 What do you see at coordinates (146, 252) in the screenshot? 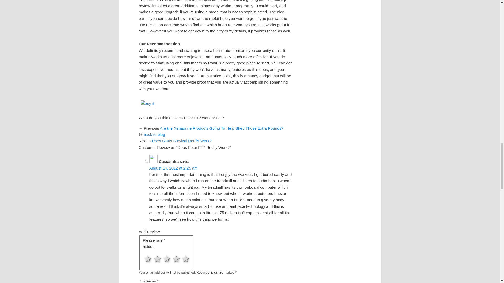
I see `2` at bounding box center [146, 252].